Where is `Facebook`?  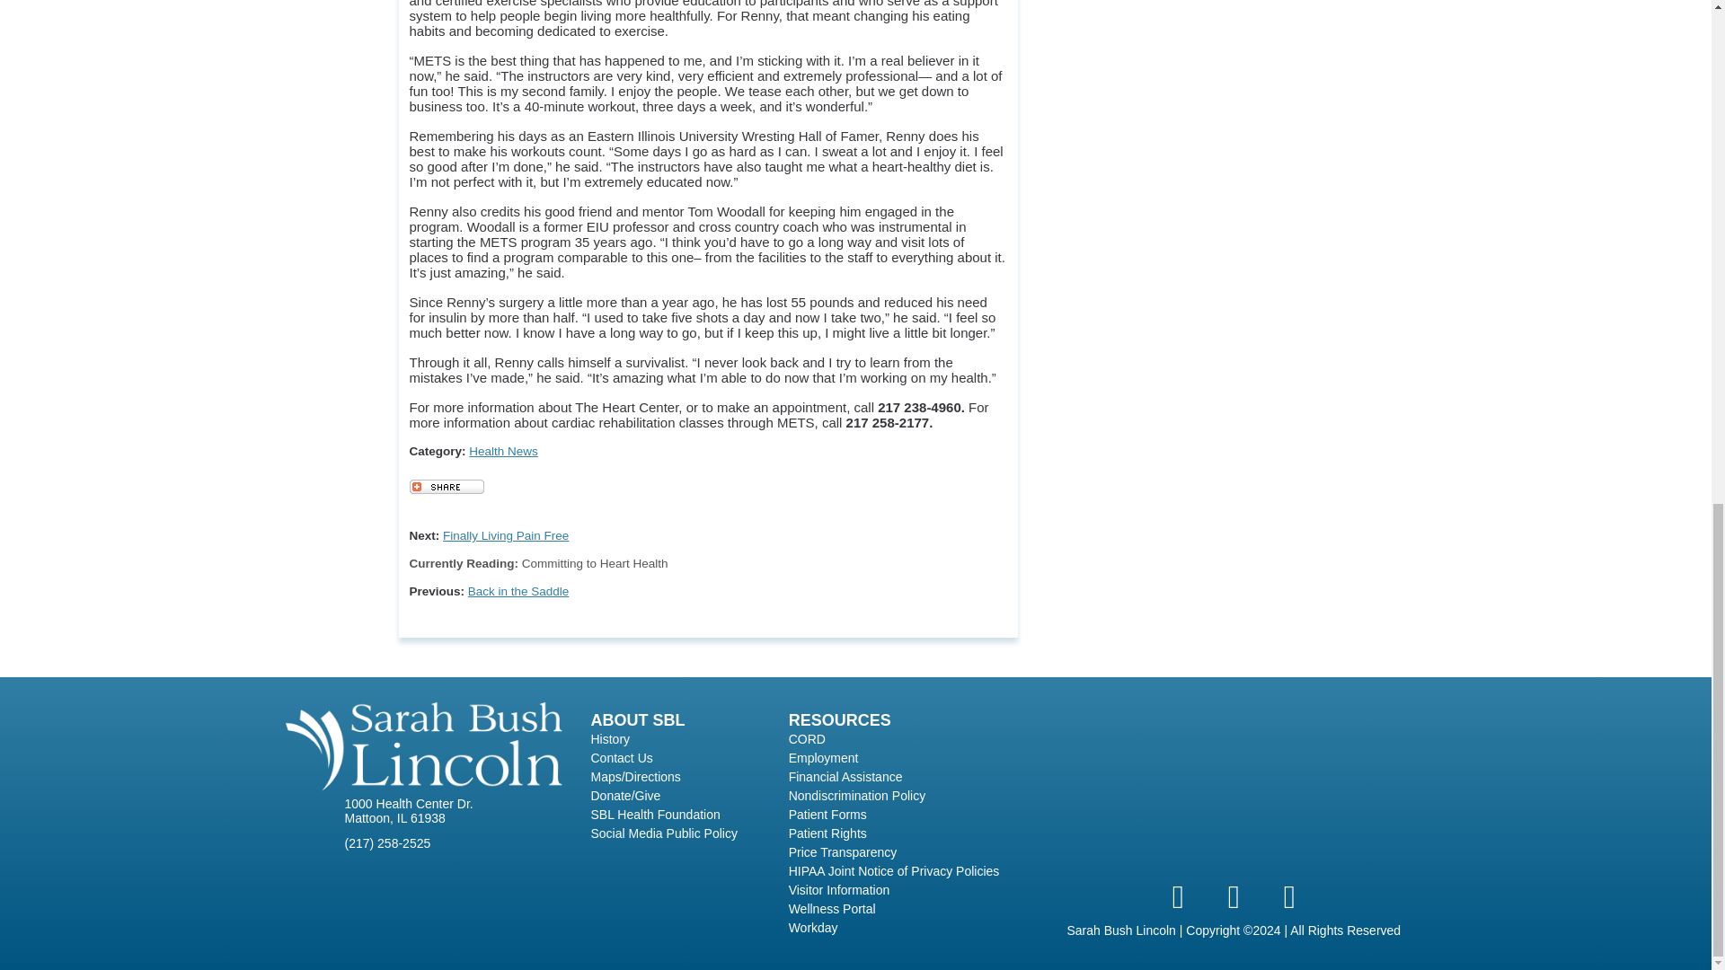
Facebook is located at coordinates (1177, 896).